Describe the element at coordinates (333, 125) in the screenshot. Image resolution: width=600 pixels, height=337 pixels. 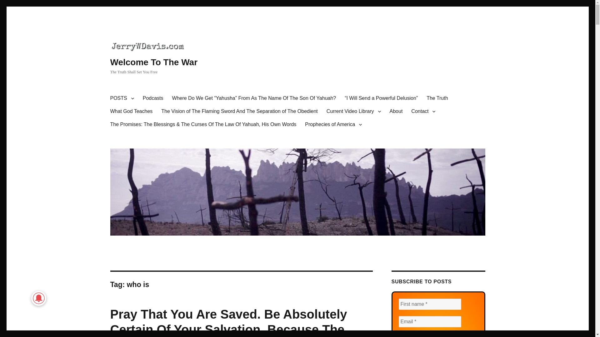
I see `Prophecies of America` at that location.